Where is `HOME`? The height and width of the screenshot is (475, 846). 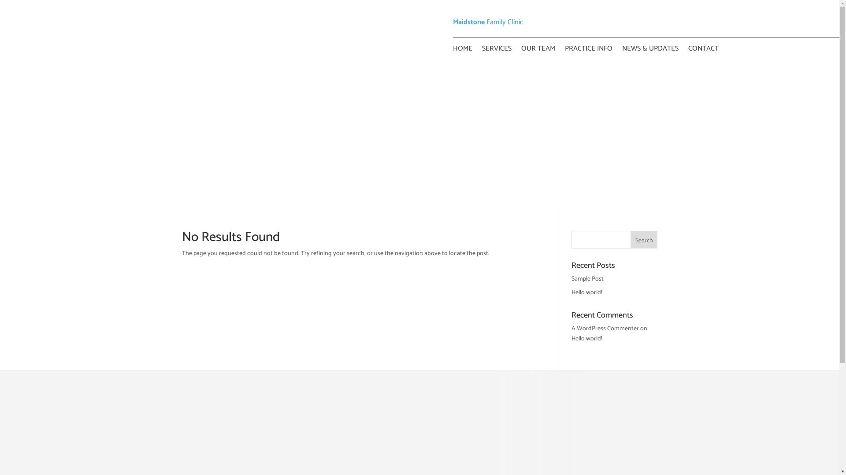
HOME is located at coordinates (463, 51).